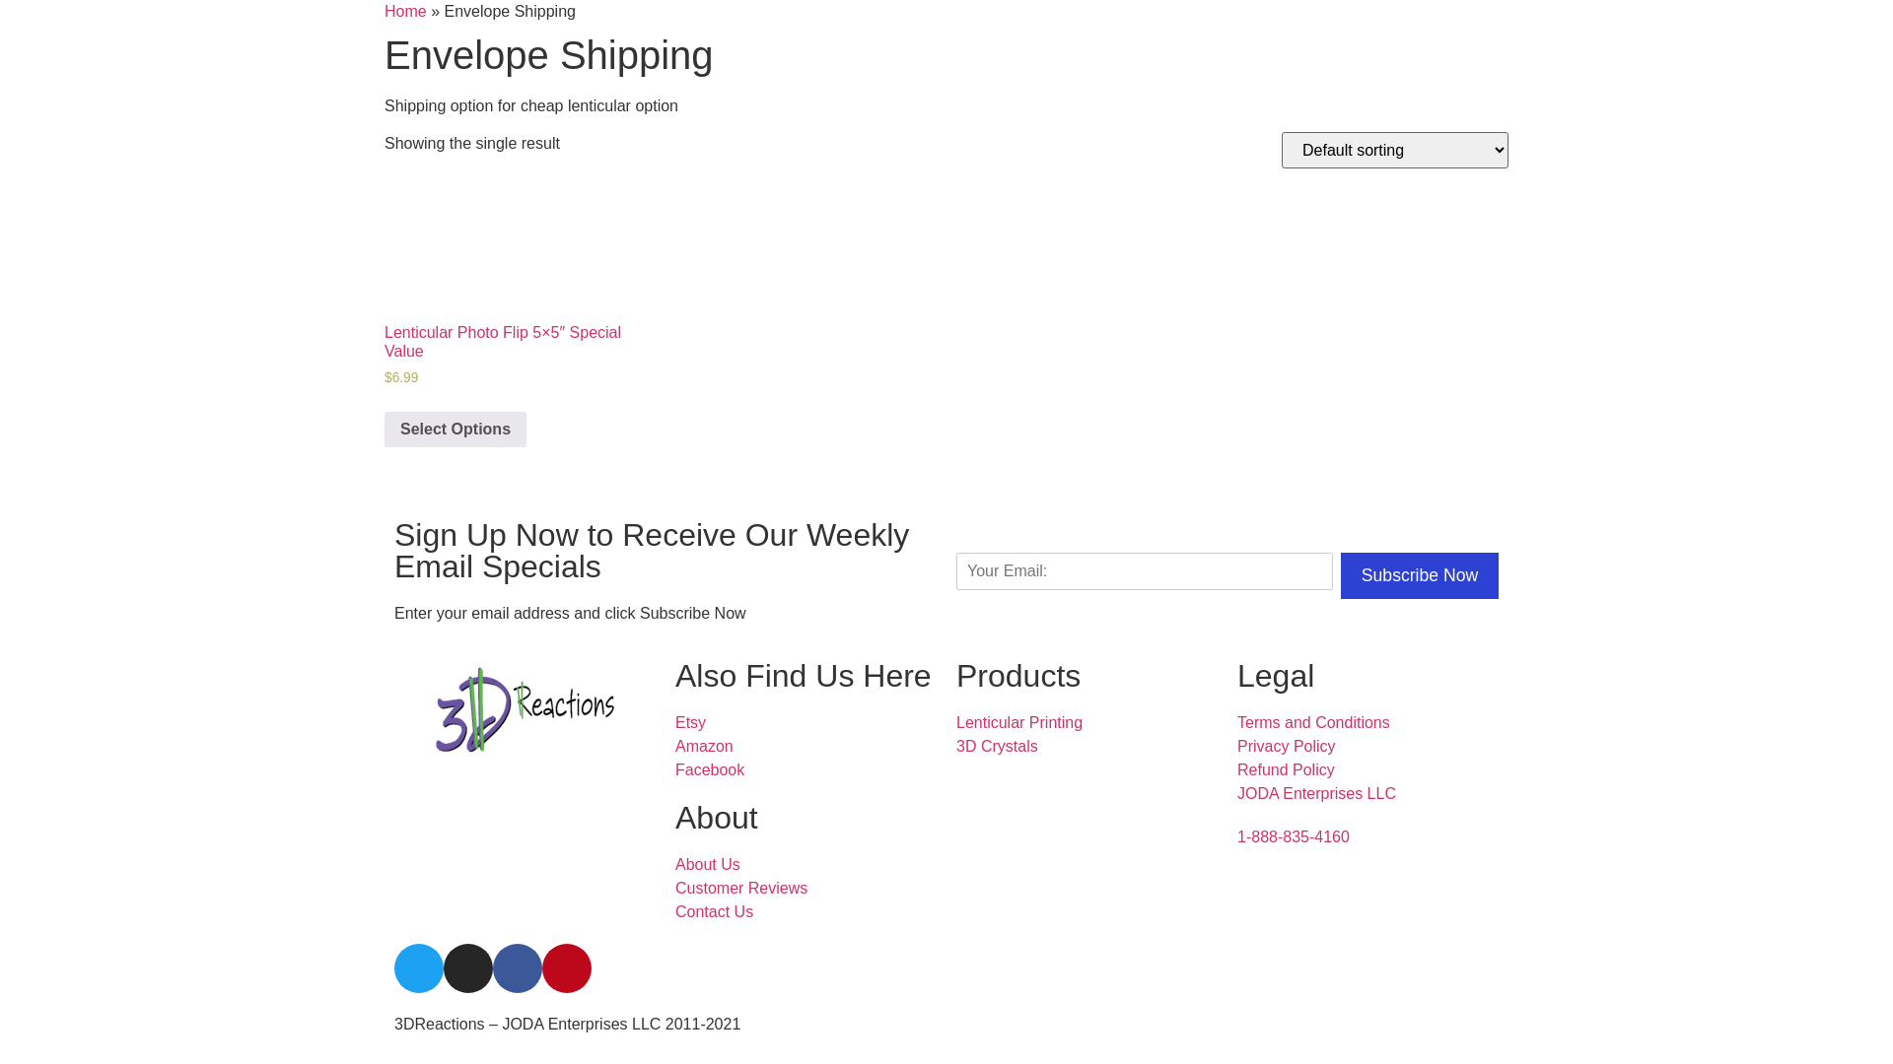 Image resolution: width=1893 pixels, height=1064 pixels. Describe the element at coordinates (1368, 770) in the screenshot. I see `Refund Policy` at that location.